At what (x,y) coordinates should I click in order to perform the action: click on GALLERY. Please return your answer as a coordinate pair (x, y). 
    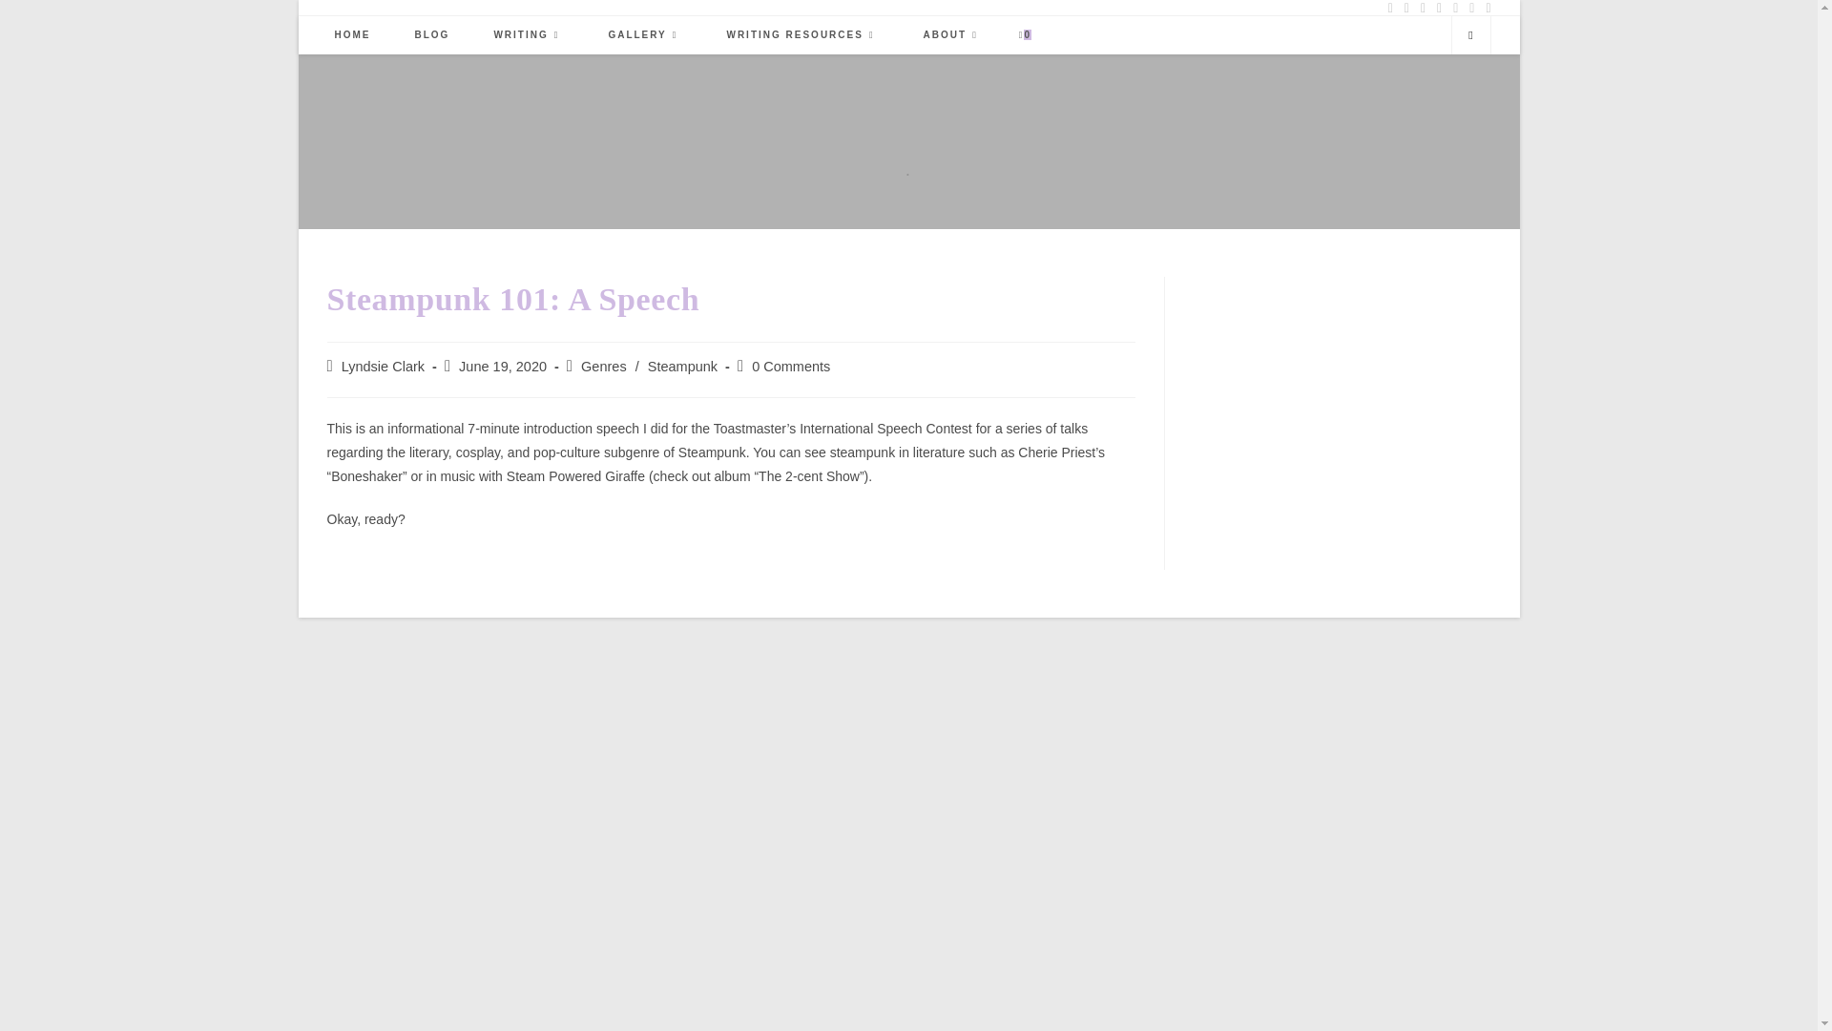
    Looking at the image, I should click on (645, 35).